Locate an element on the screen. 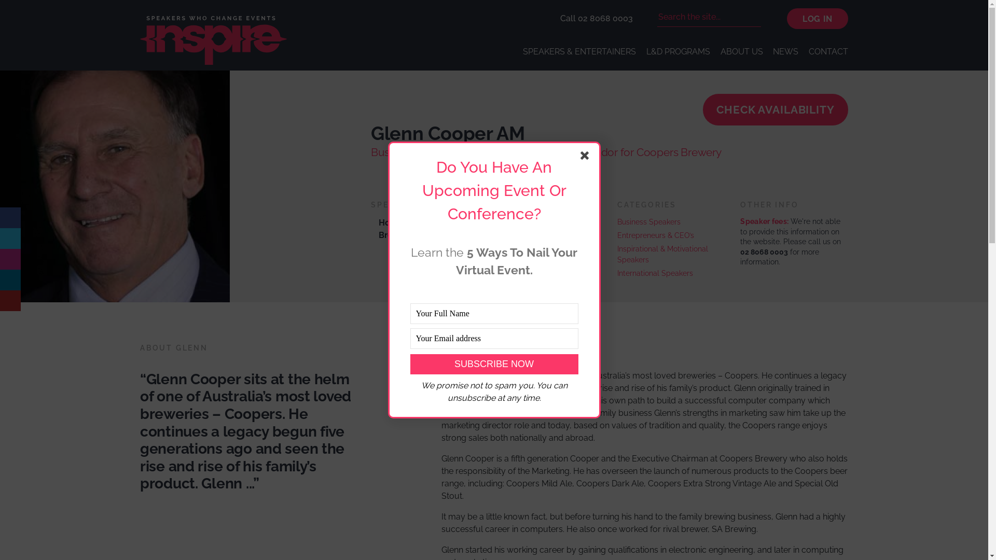 The width and height of the screenshot is (996, 560). Call 02 8068 0003 is located at coordinates (594, 19).